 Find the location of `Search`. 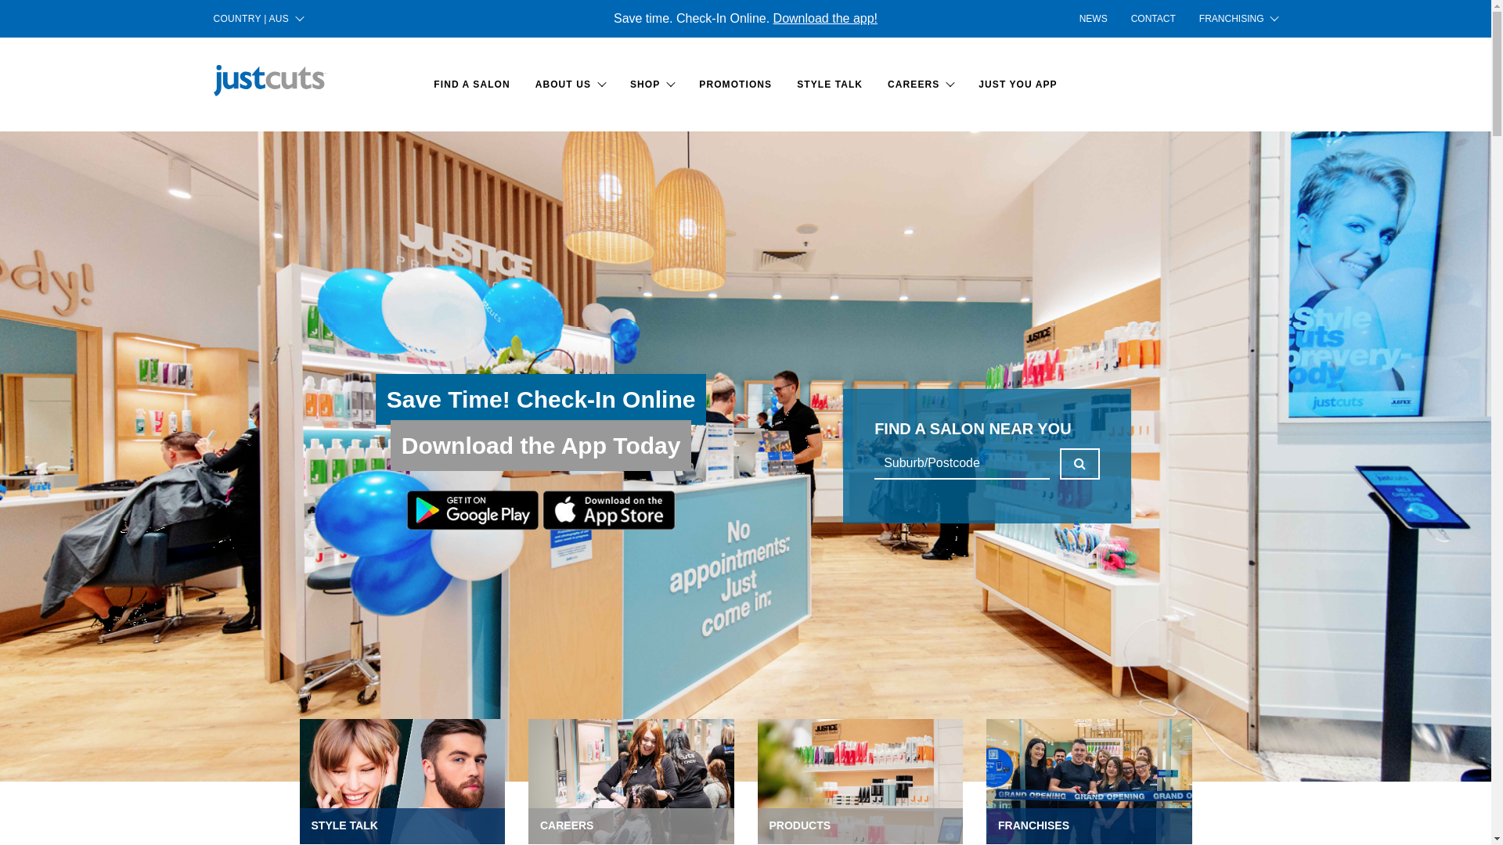

Search is located at coordinates (1080, 463).